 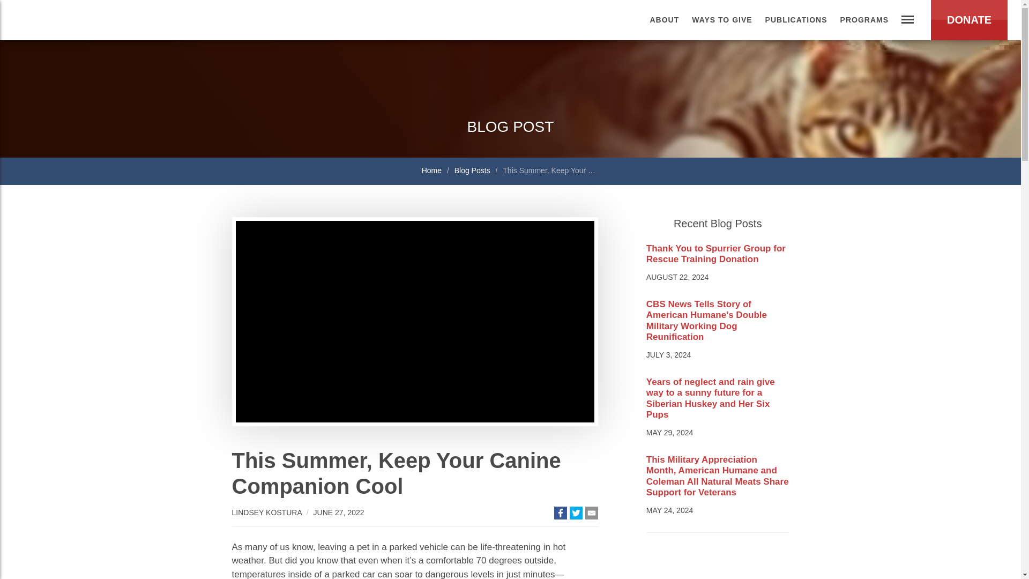 I want to click on icon-email, so click(x=592, y=513).